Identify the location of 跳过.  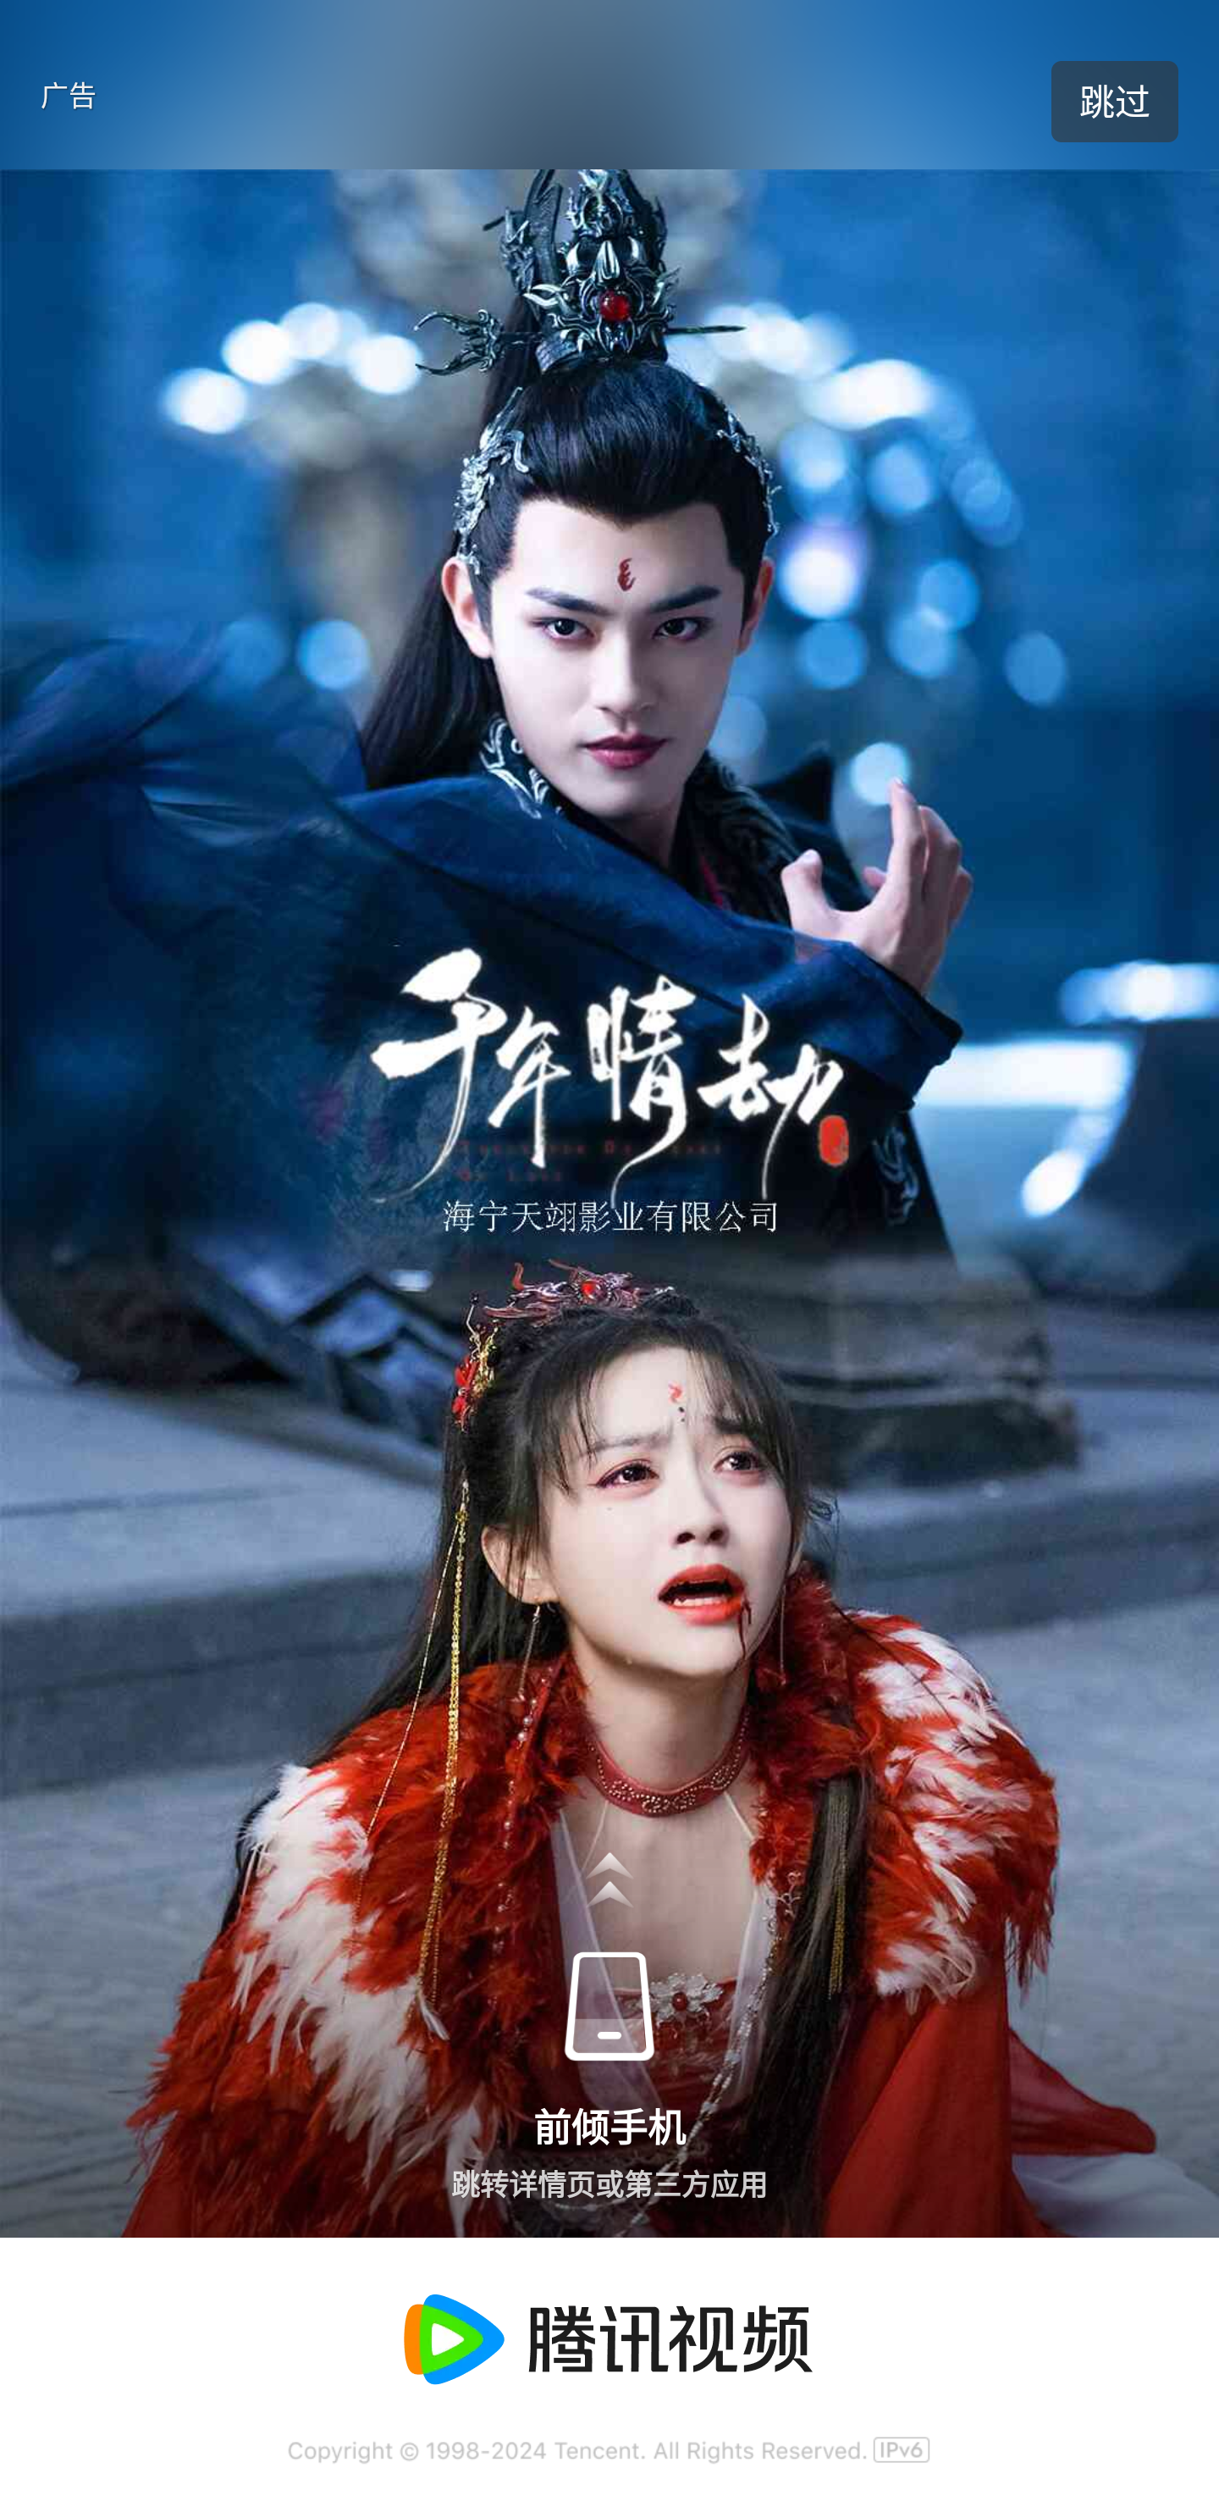
(1114, 102).